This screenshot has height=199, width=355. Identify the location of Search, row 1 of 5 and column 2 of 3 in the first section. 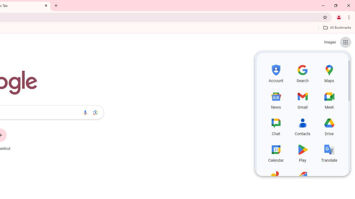
(302, 73).